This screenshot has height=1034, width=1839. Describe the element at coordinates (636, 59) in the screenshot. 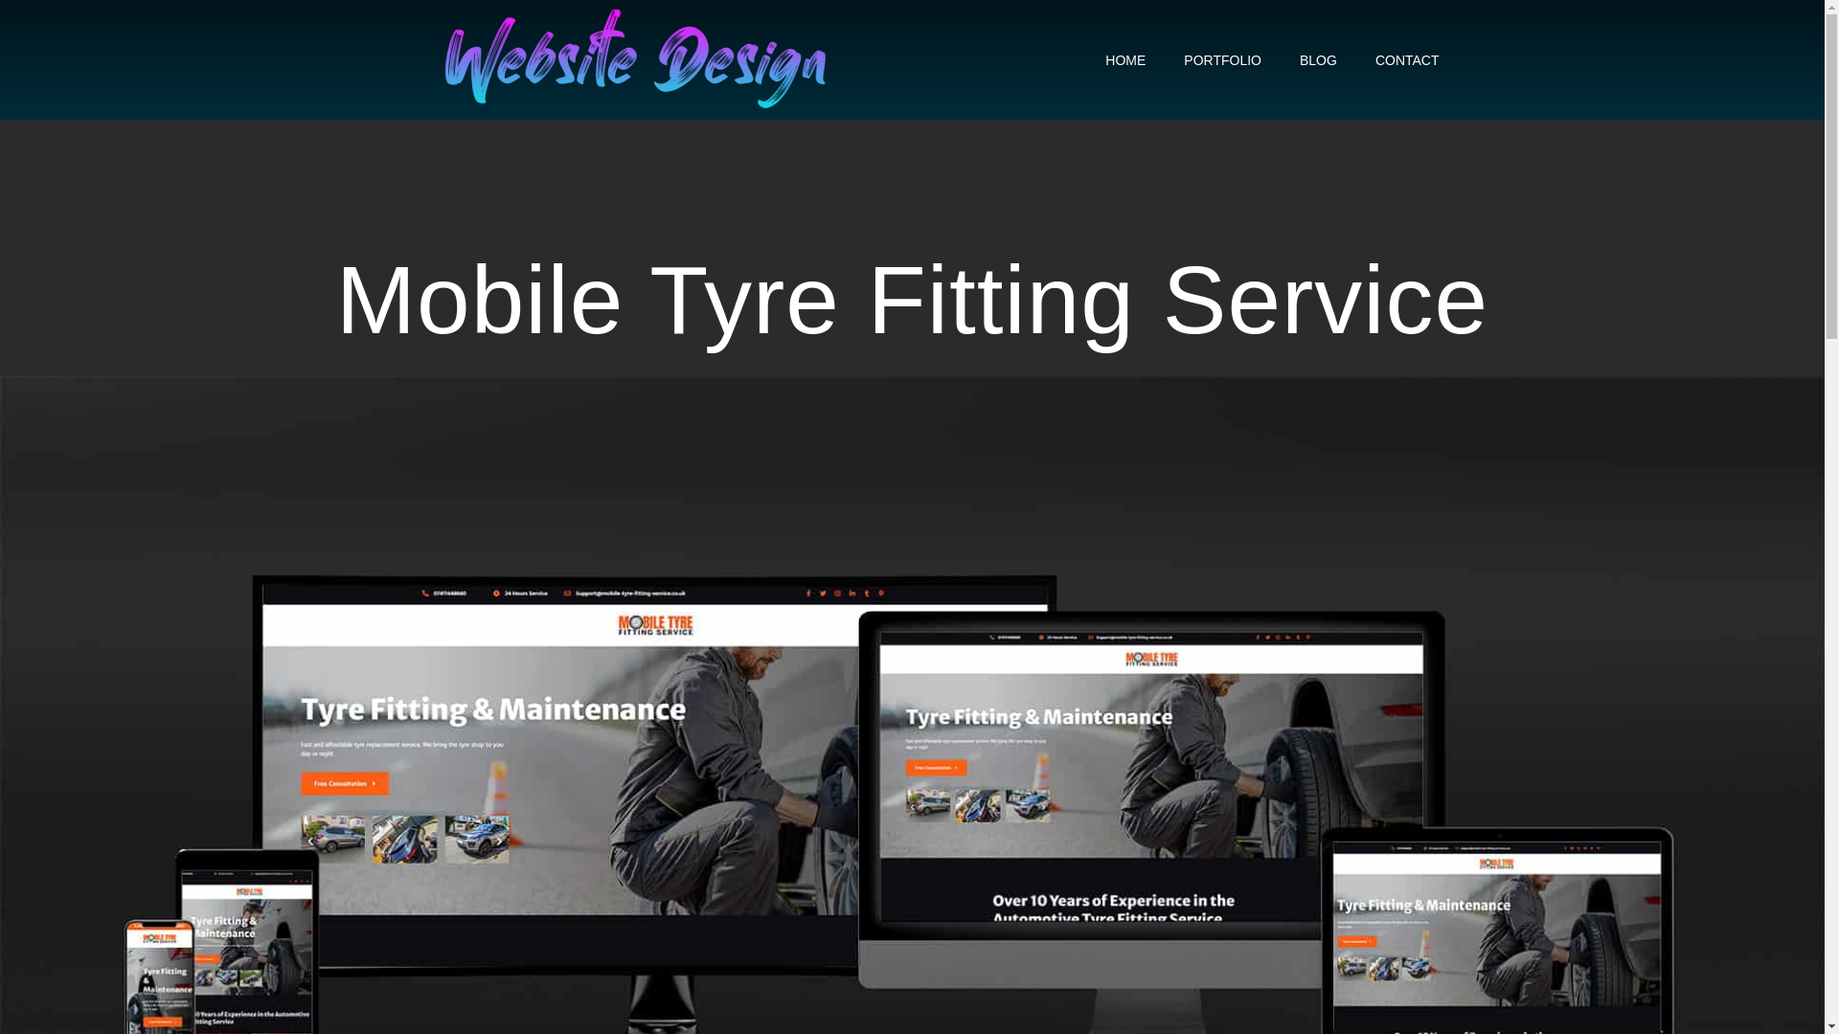

I see `Website-Design` at that location.